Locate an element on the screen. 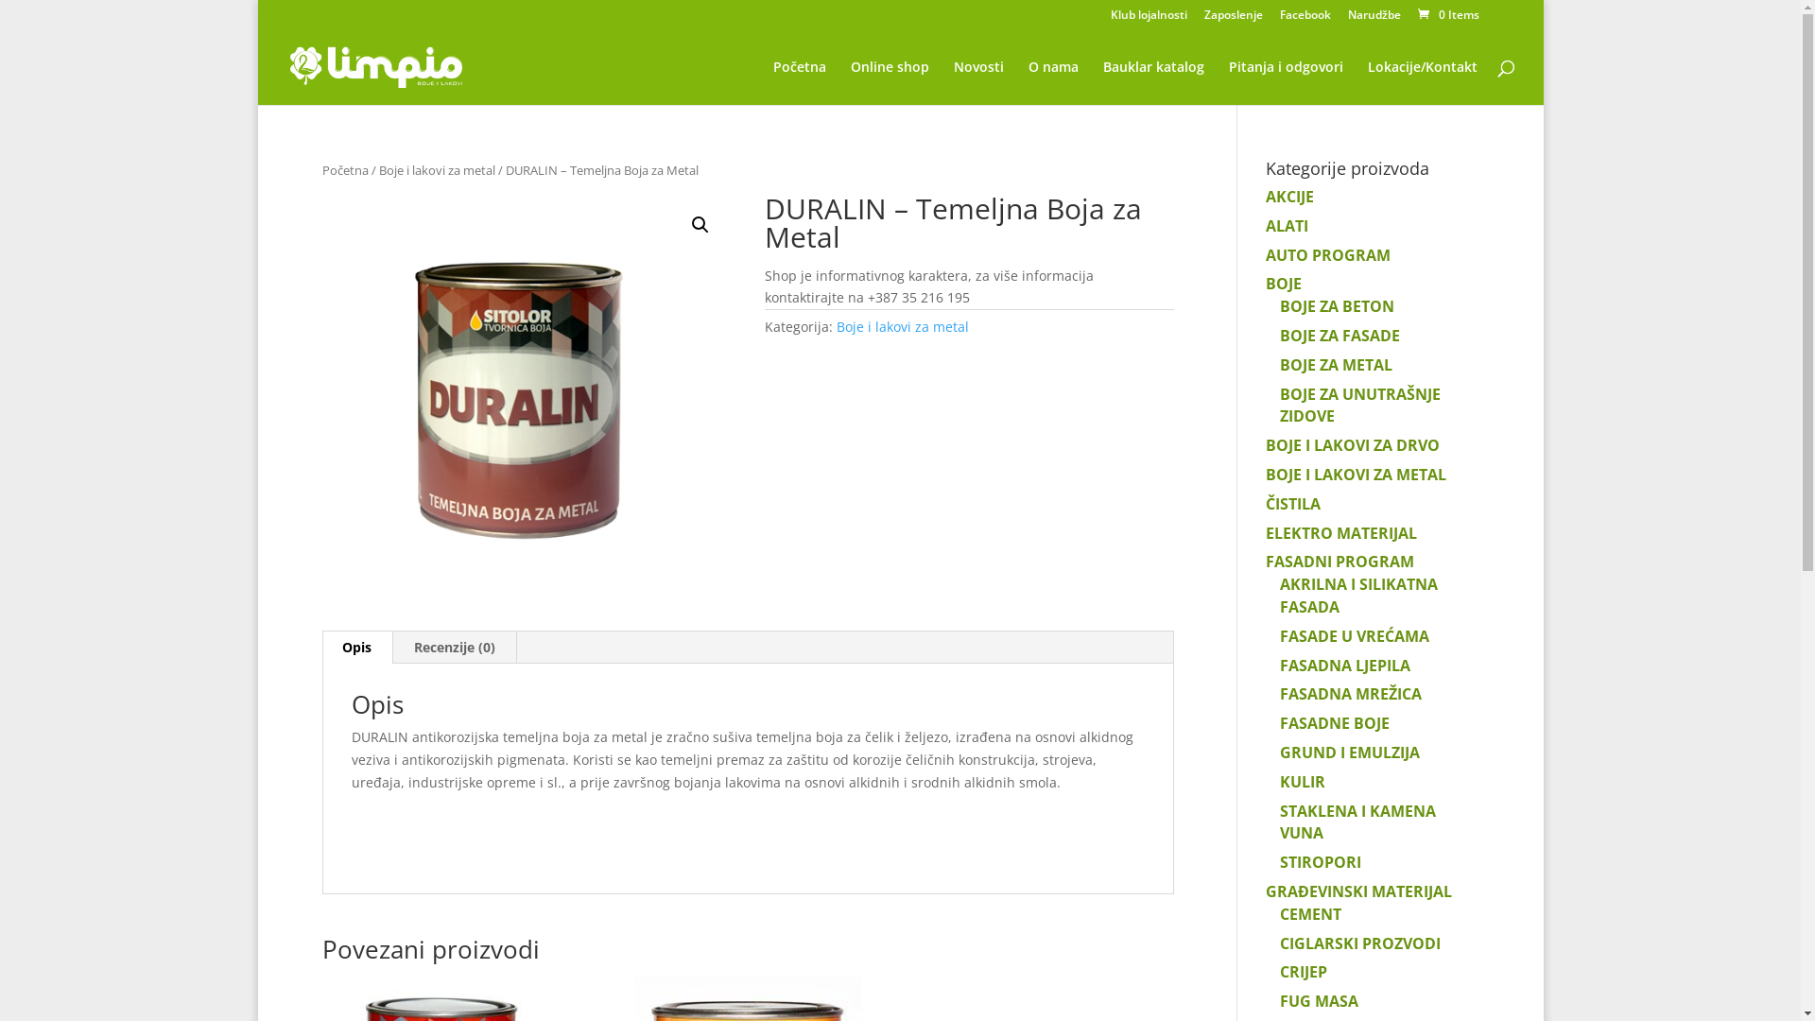 Image resolution: width=1815 pixels, height=1021 pixels. Boje i lakovi za metal is located at coordinates (903, 327).